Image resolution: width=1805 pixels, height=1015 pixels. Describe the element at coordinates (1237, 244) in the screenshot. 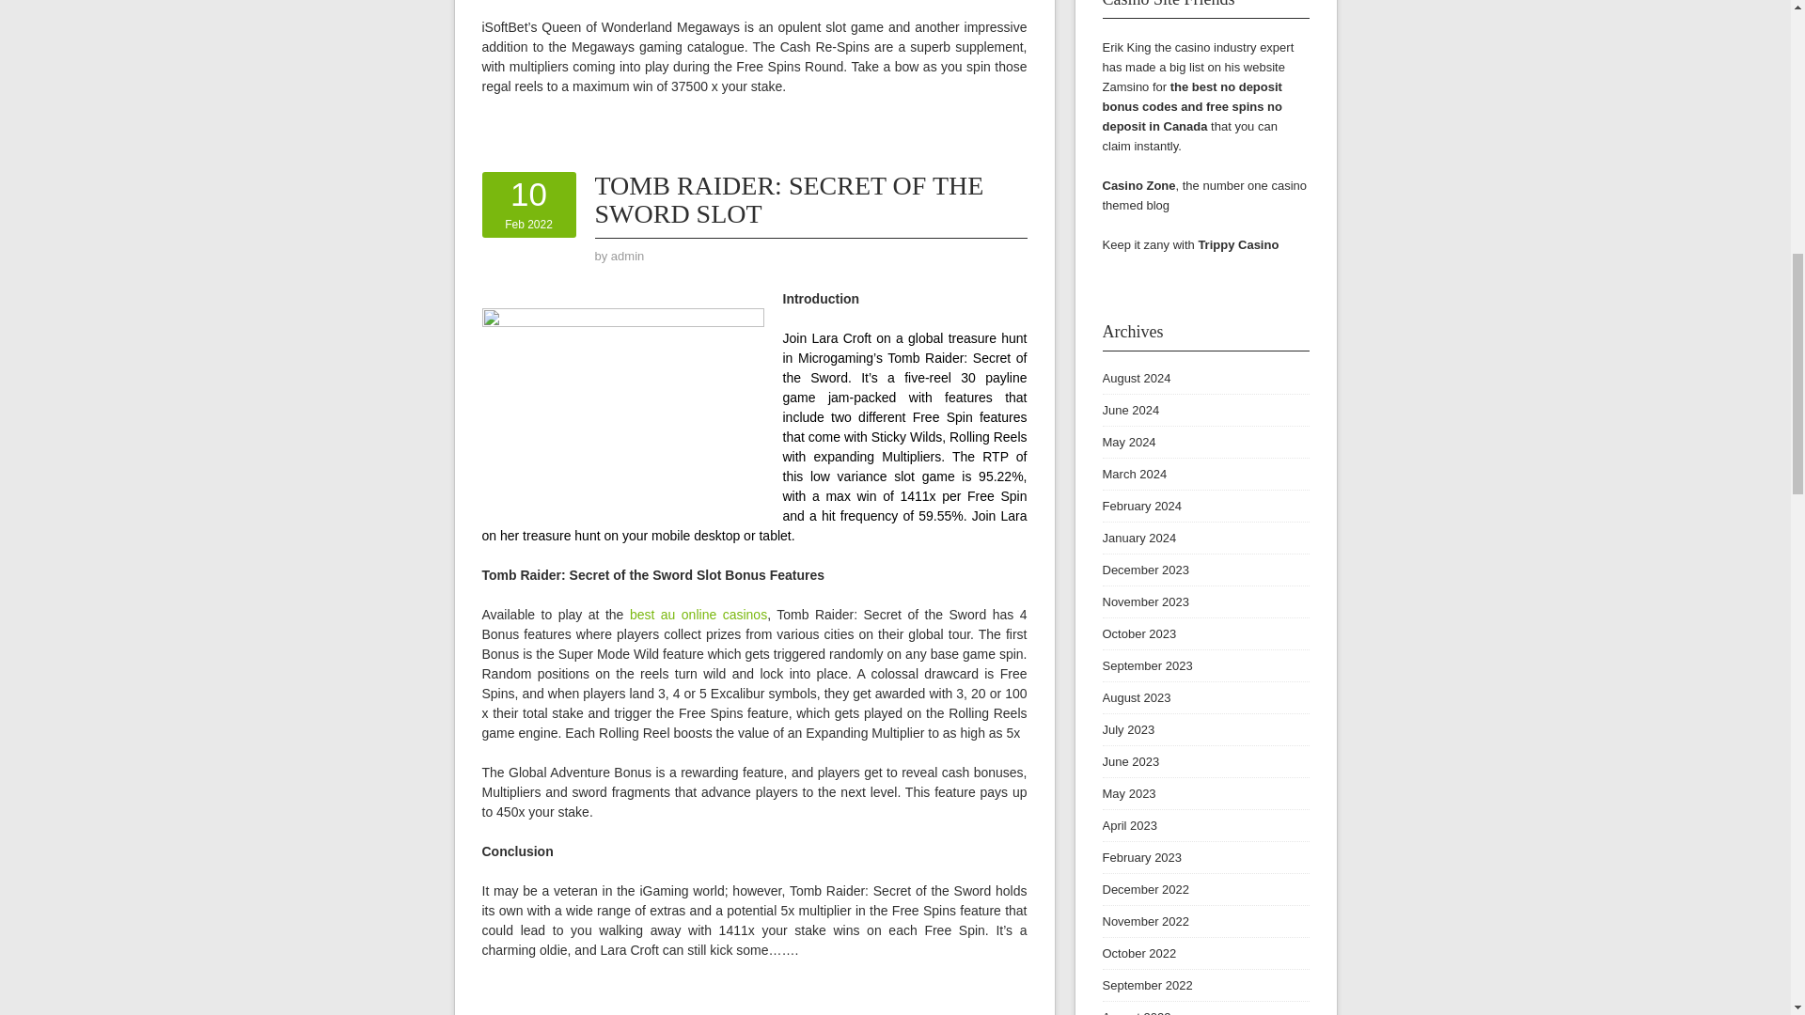

I see `Trippy Casino` at that location.